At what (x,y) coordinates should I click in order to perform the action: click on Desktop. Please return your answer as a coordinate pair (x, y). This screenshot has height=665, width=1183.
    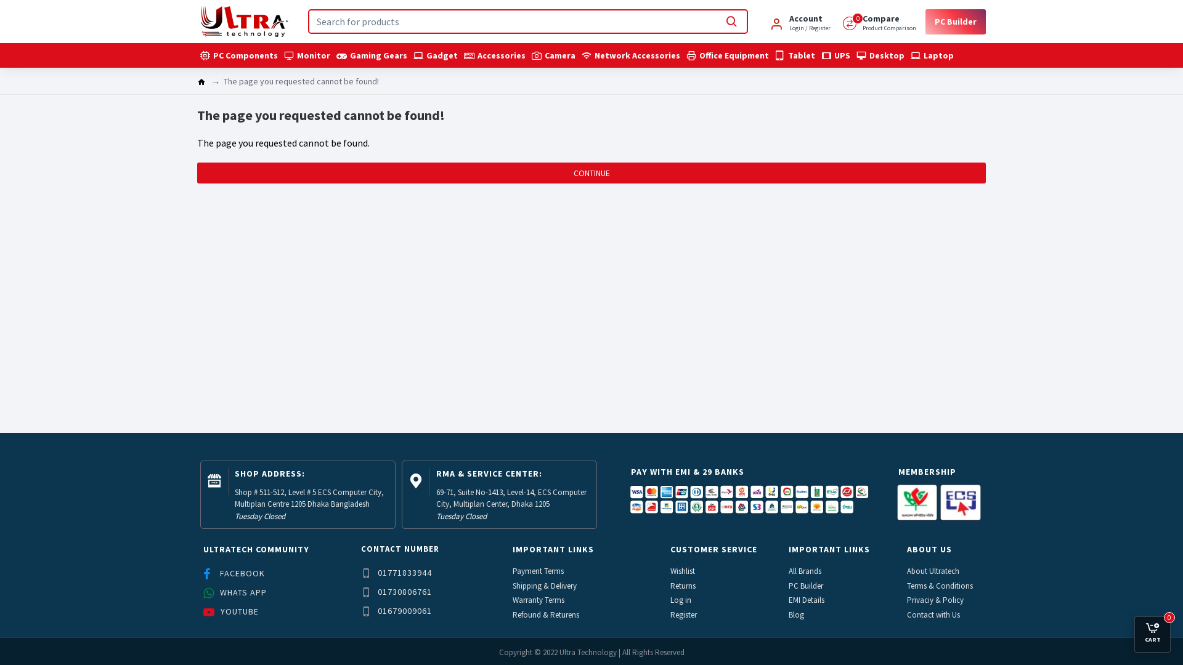
    Looking at the image, I should click on (880, 55).